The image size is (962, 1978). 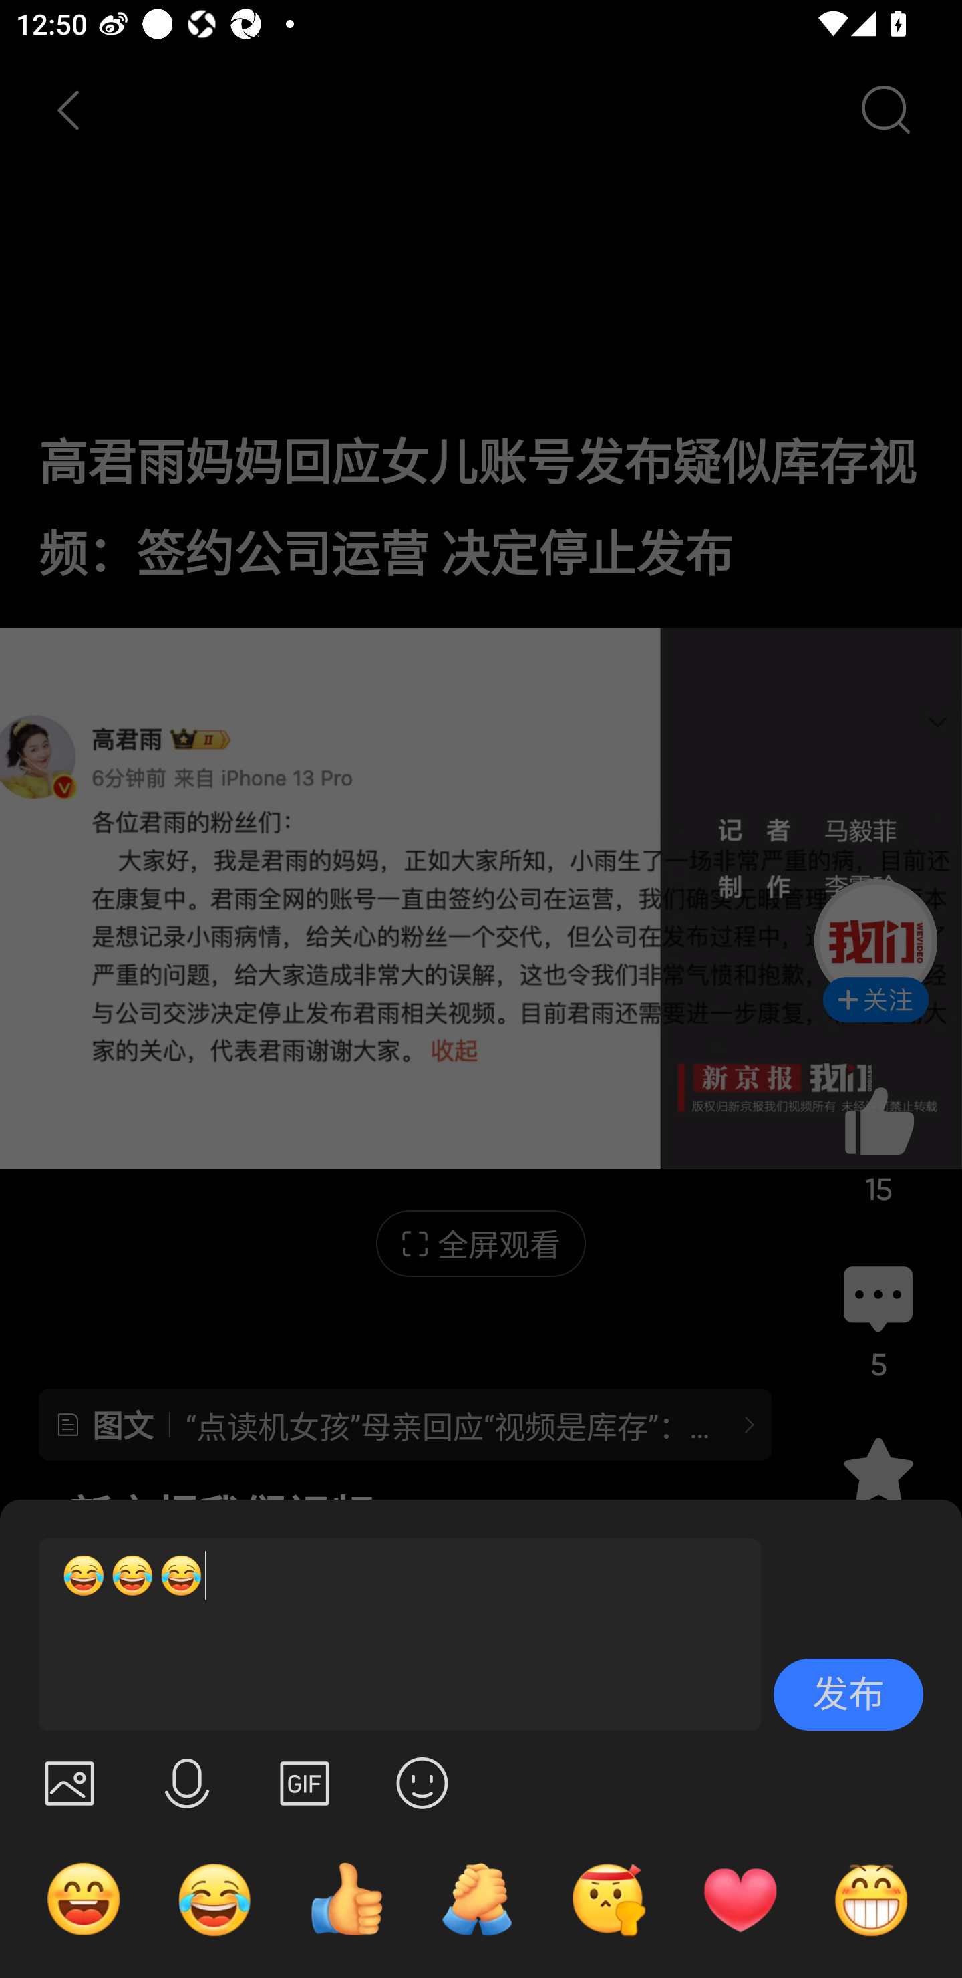 What do you see at coordinates (477, 1898) in the screenshot?
I see `加油` at bounding box center [477, 1898].